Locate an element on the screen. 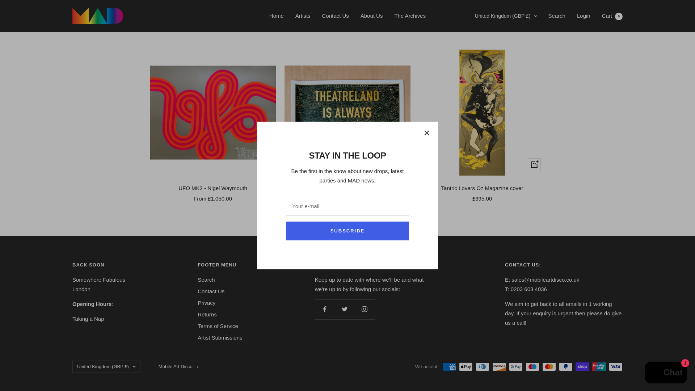 Image resolution: width=695 pixels, height=391 pixels. BY is located at coordinates (466, 26).